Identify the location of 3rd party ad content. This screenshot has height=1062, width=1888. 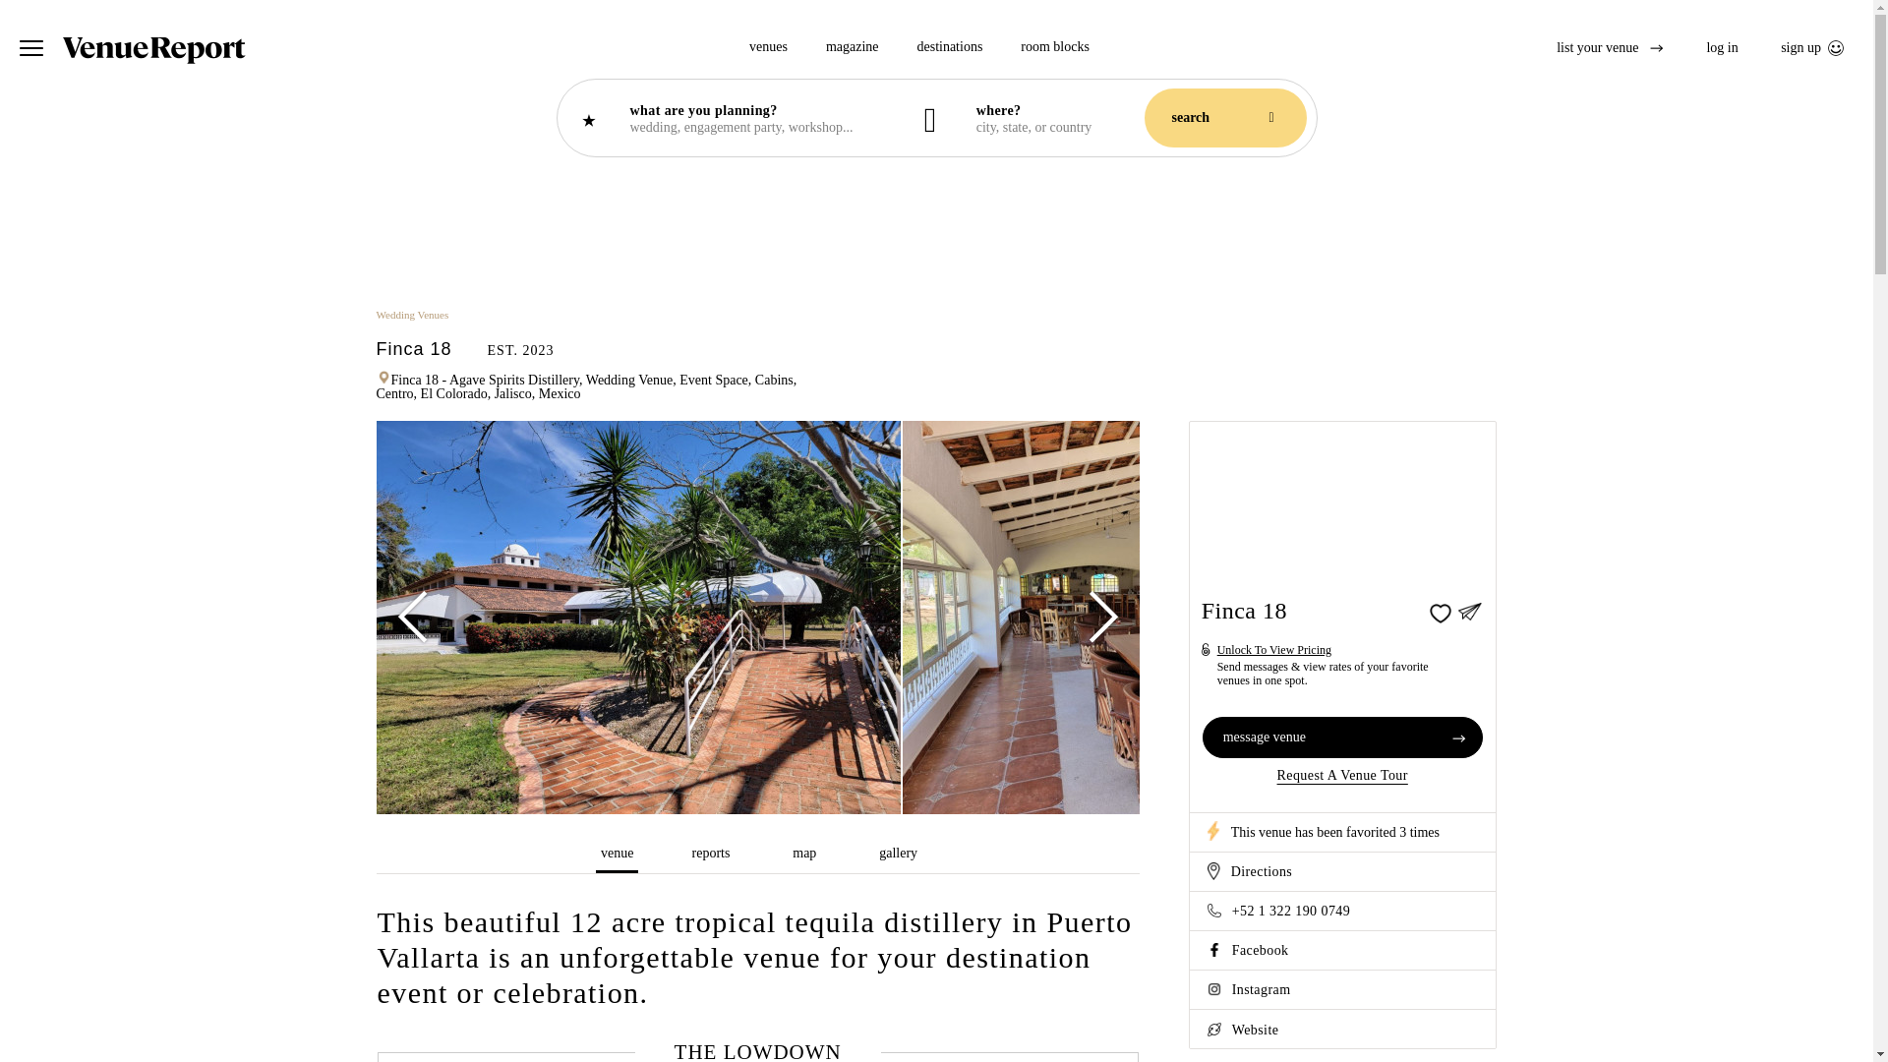
(935, 240).